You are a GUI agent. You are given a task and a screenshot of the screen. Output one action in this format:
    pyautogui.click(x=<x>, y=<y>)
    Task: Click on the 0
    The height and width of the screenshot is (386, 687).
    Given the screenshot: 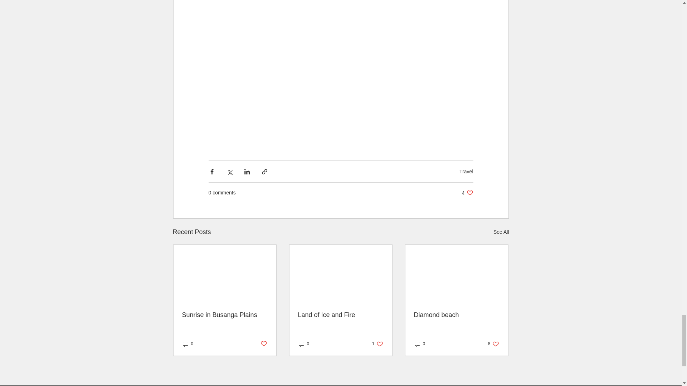 What is the action you would take?
    pyautogui.click(x=493, y=344)
    